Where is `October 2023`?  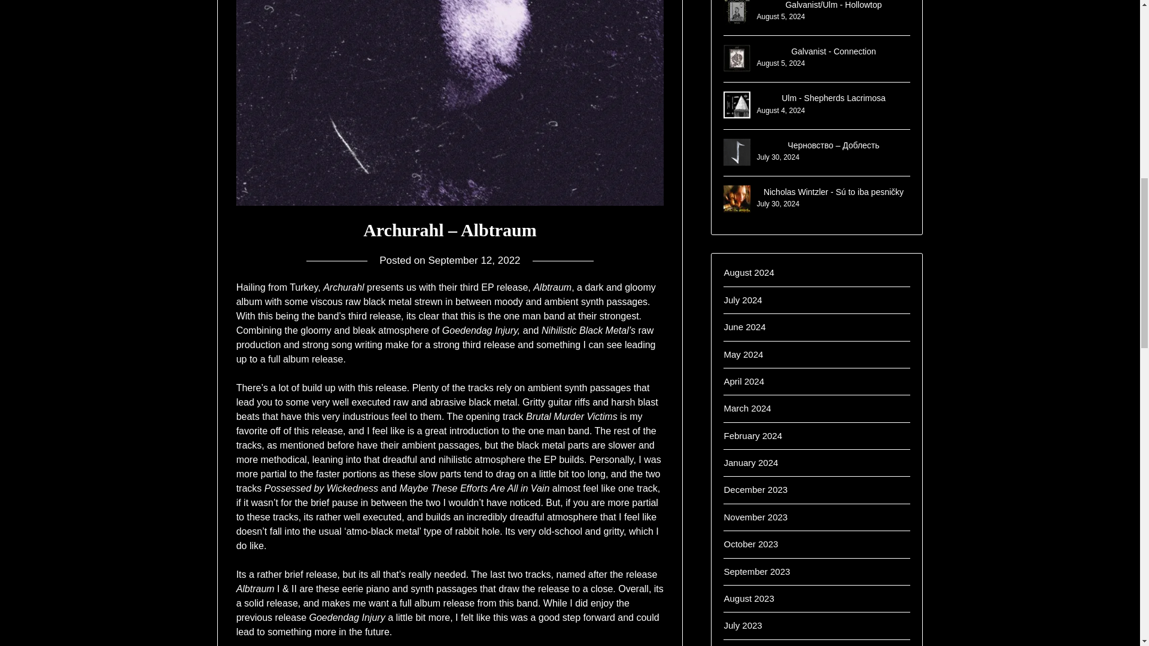 October 2023 is located at coordinates (750, 544).